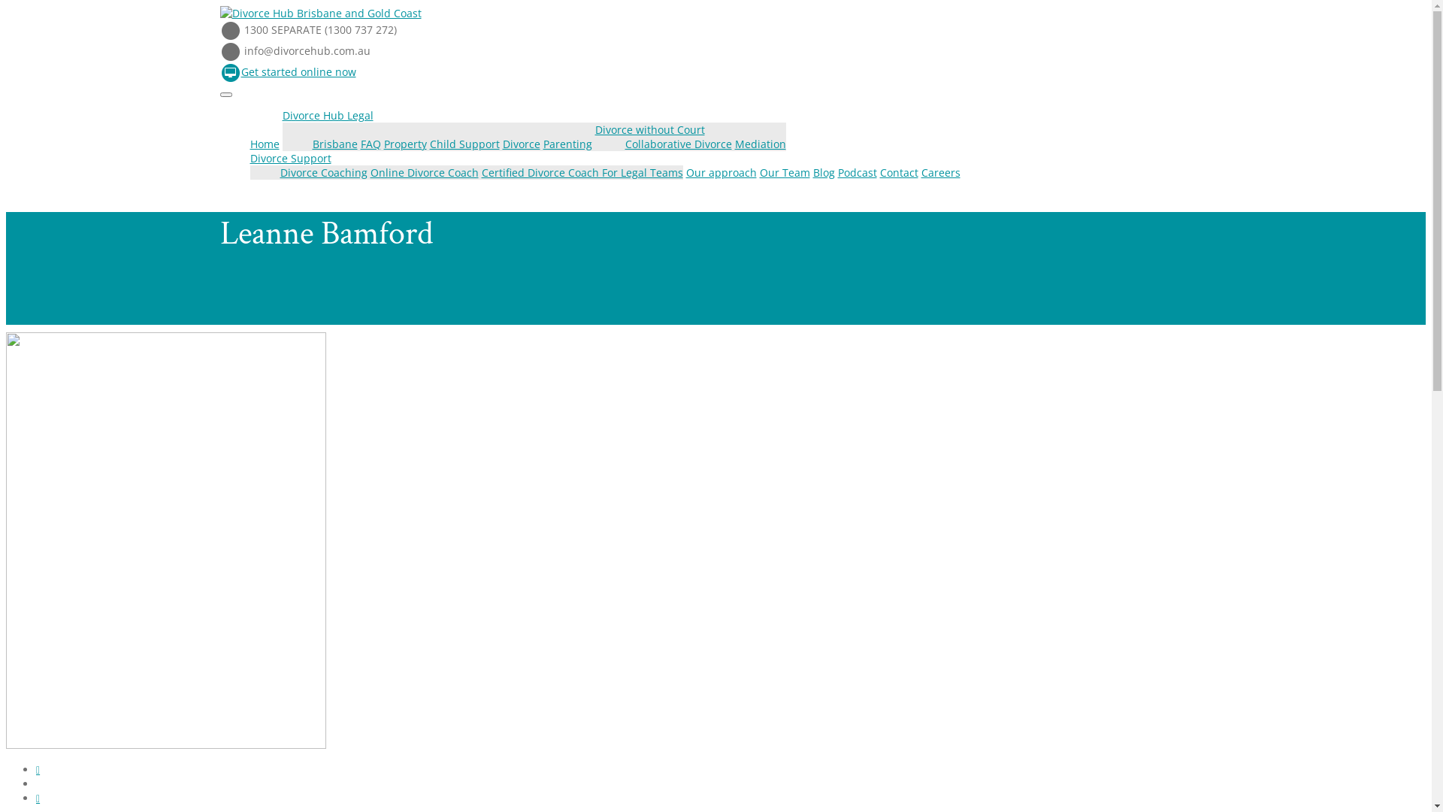 This screenshot has height=812, width=1443. I want to click on Home, so click(265, 144).